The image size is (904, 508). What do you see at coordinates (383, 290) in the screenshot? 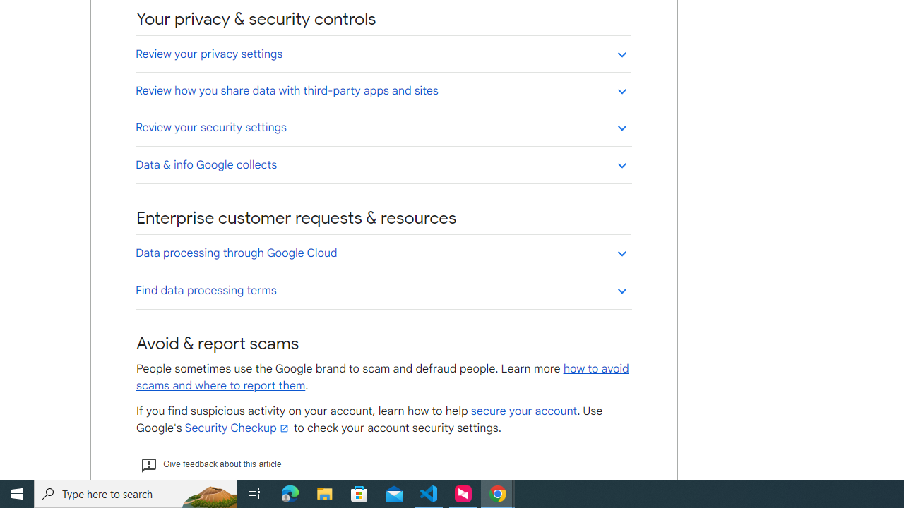
I see `Find data processing terms` at bounding box center [383, 290].